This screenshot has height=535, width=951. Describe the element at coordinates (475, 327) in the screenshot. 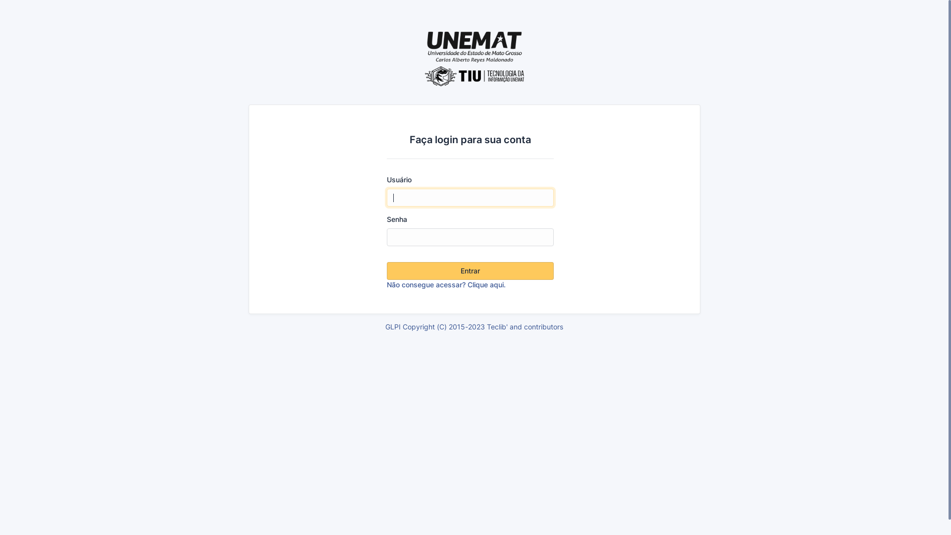

I see `GLPI Copyright (C) 2015-2023 Teclib' and contributors` at that location.